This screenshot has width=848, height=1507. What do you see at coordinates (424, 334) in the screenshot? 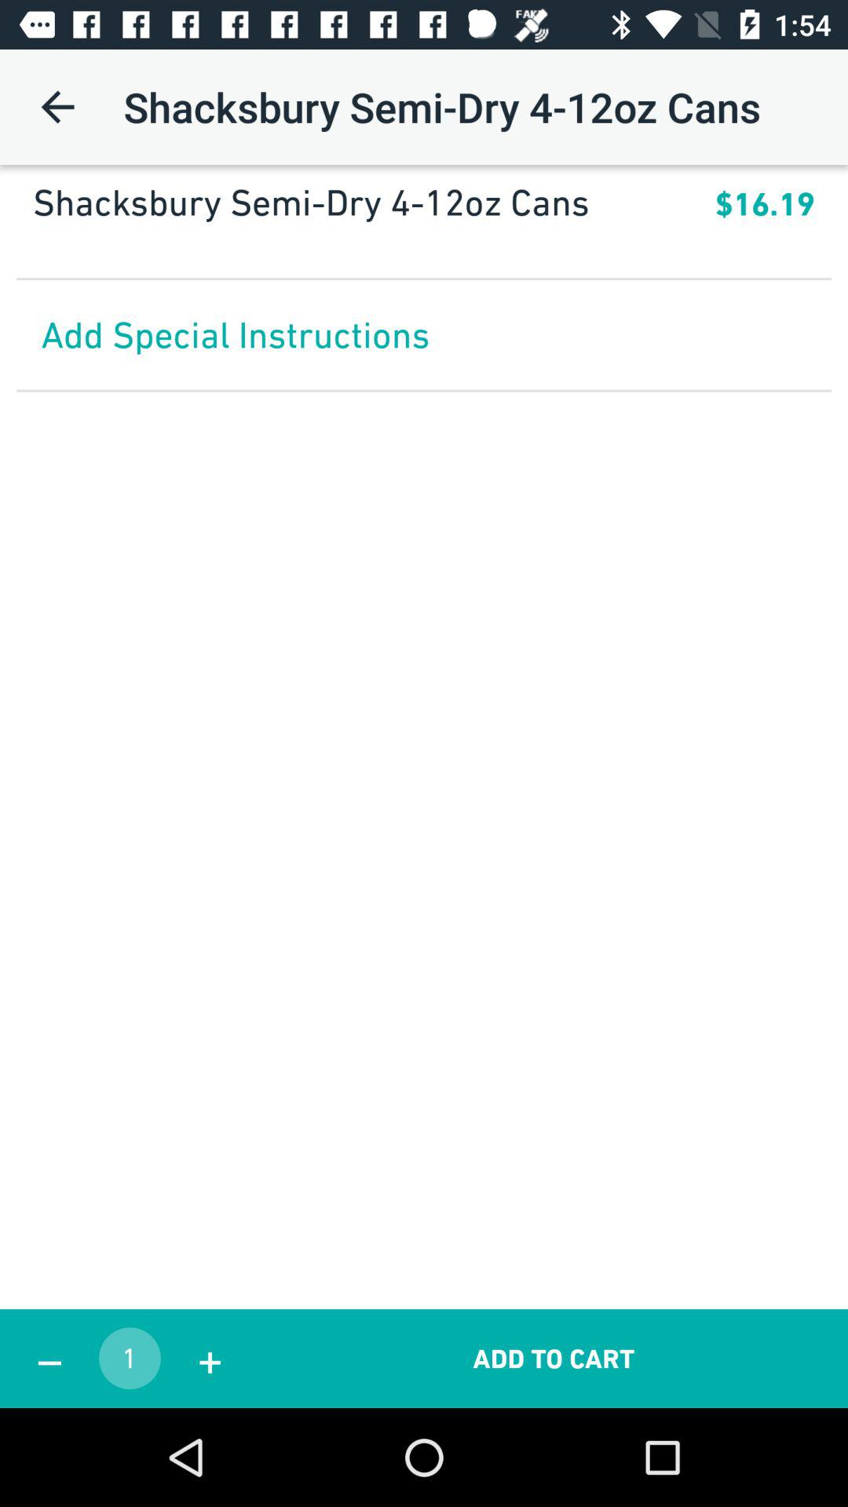
I see `flip until add special instructions icon` at bounding box center [424, 334].